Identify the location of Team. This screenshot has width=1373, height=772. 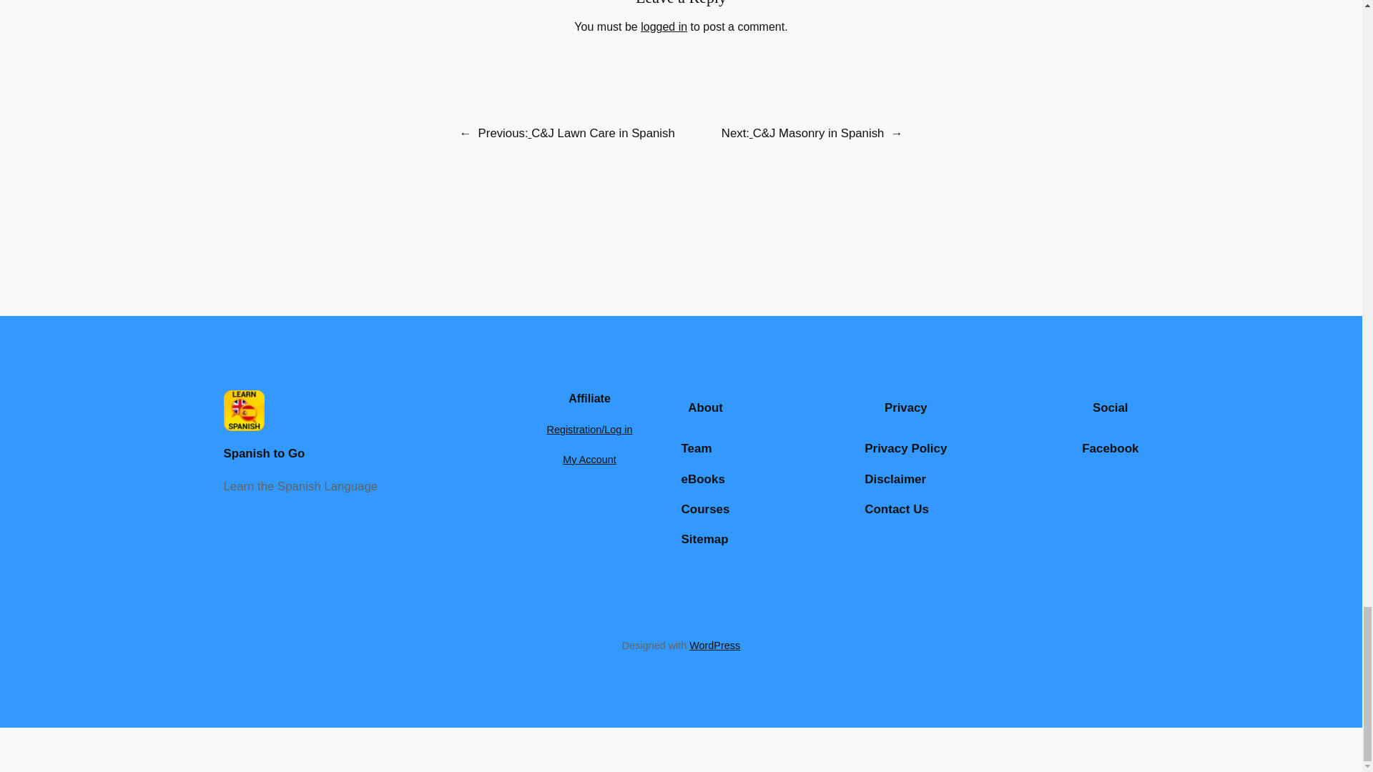
(696, 449).